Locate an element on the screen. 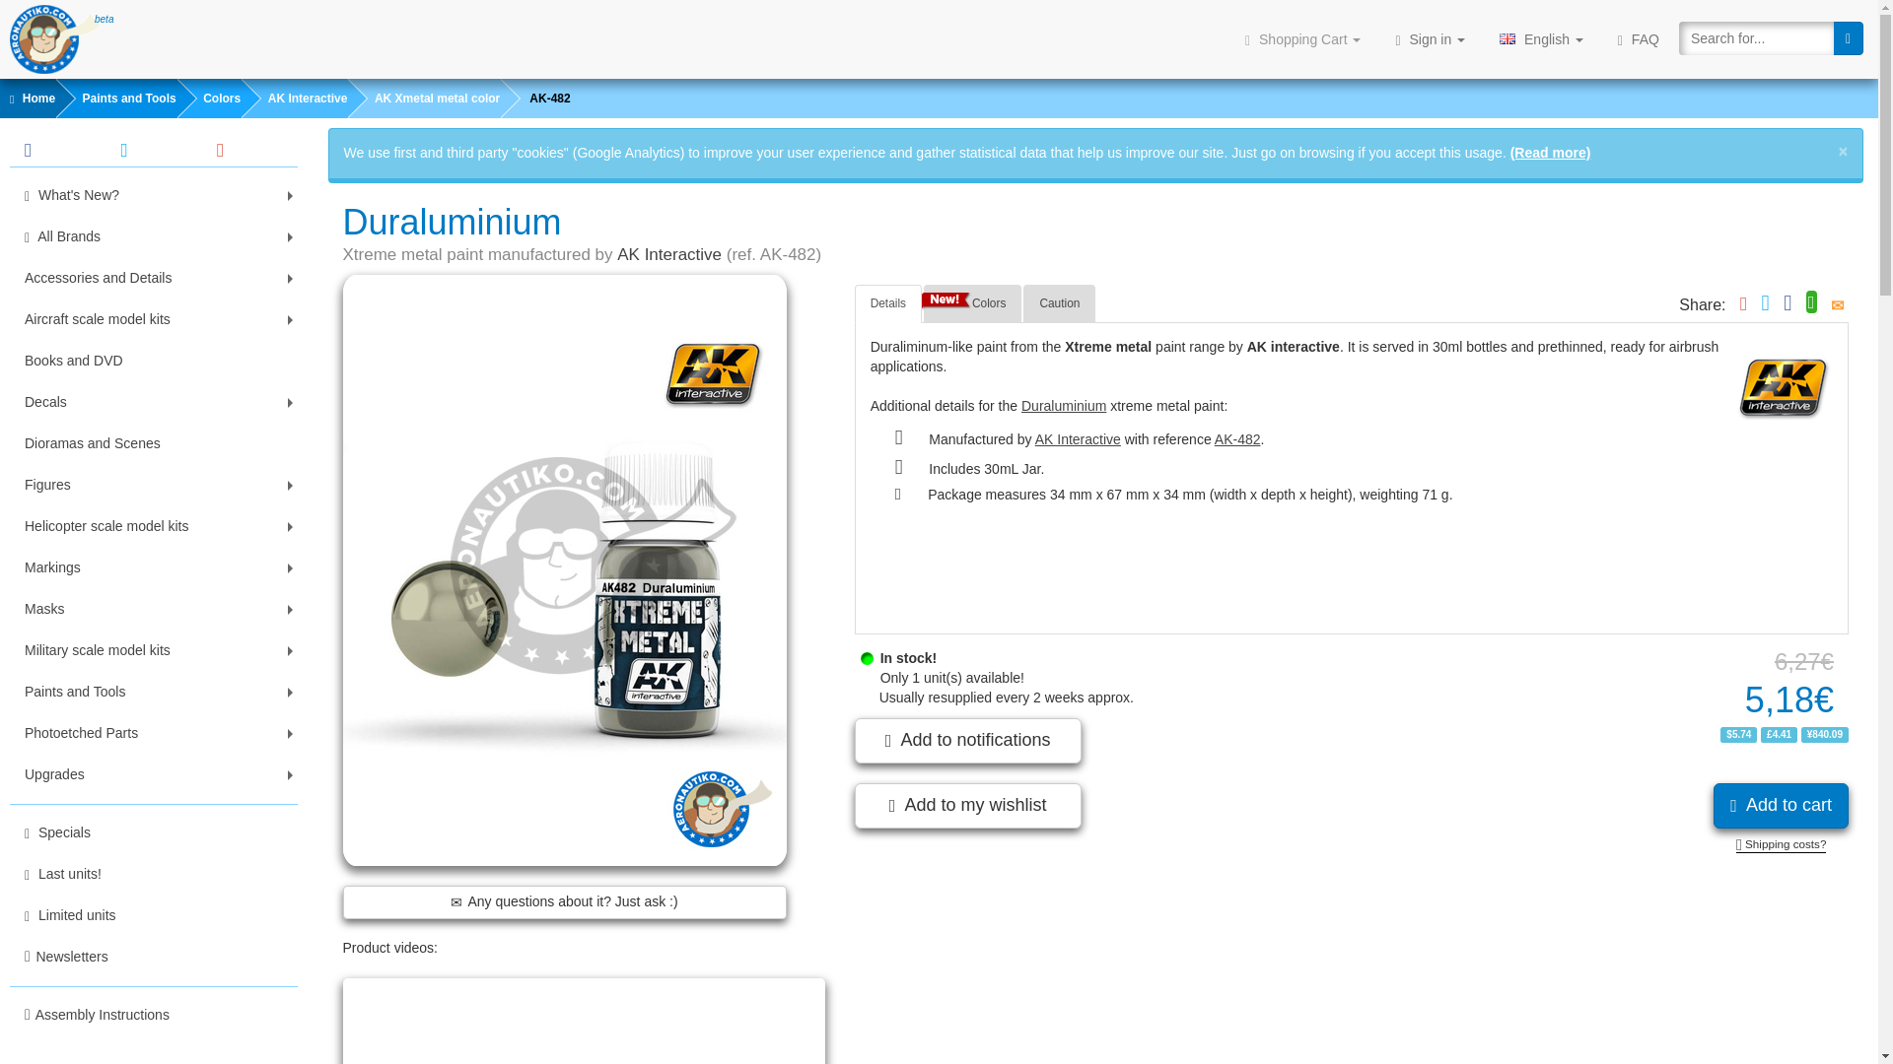  Home is located at coordinates (28, 98).